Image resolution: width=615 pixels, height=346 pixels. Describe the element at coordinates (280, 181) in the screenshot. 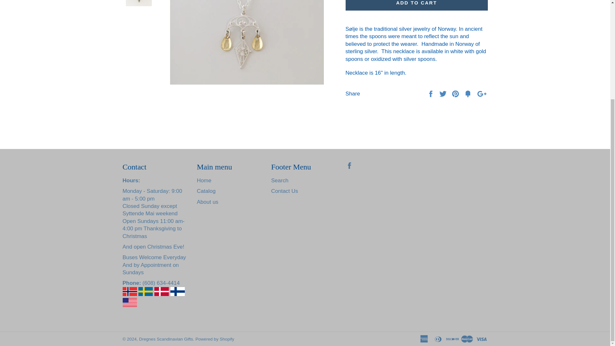

I see `Search` at that location.